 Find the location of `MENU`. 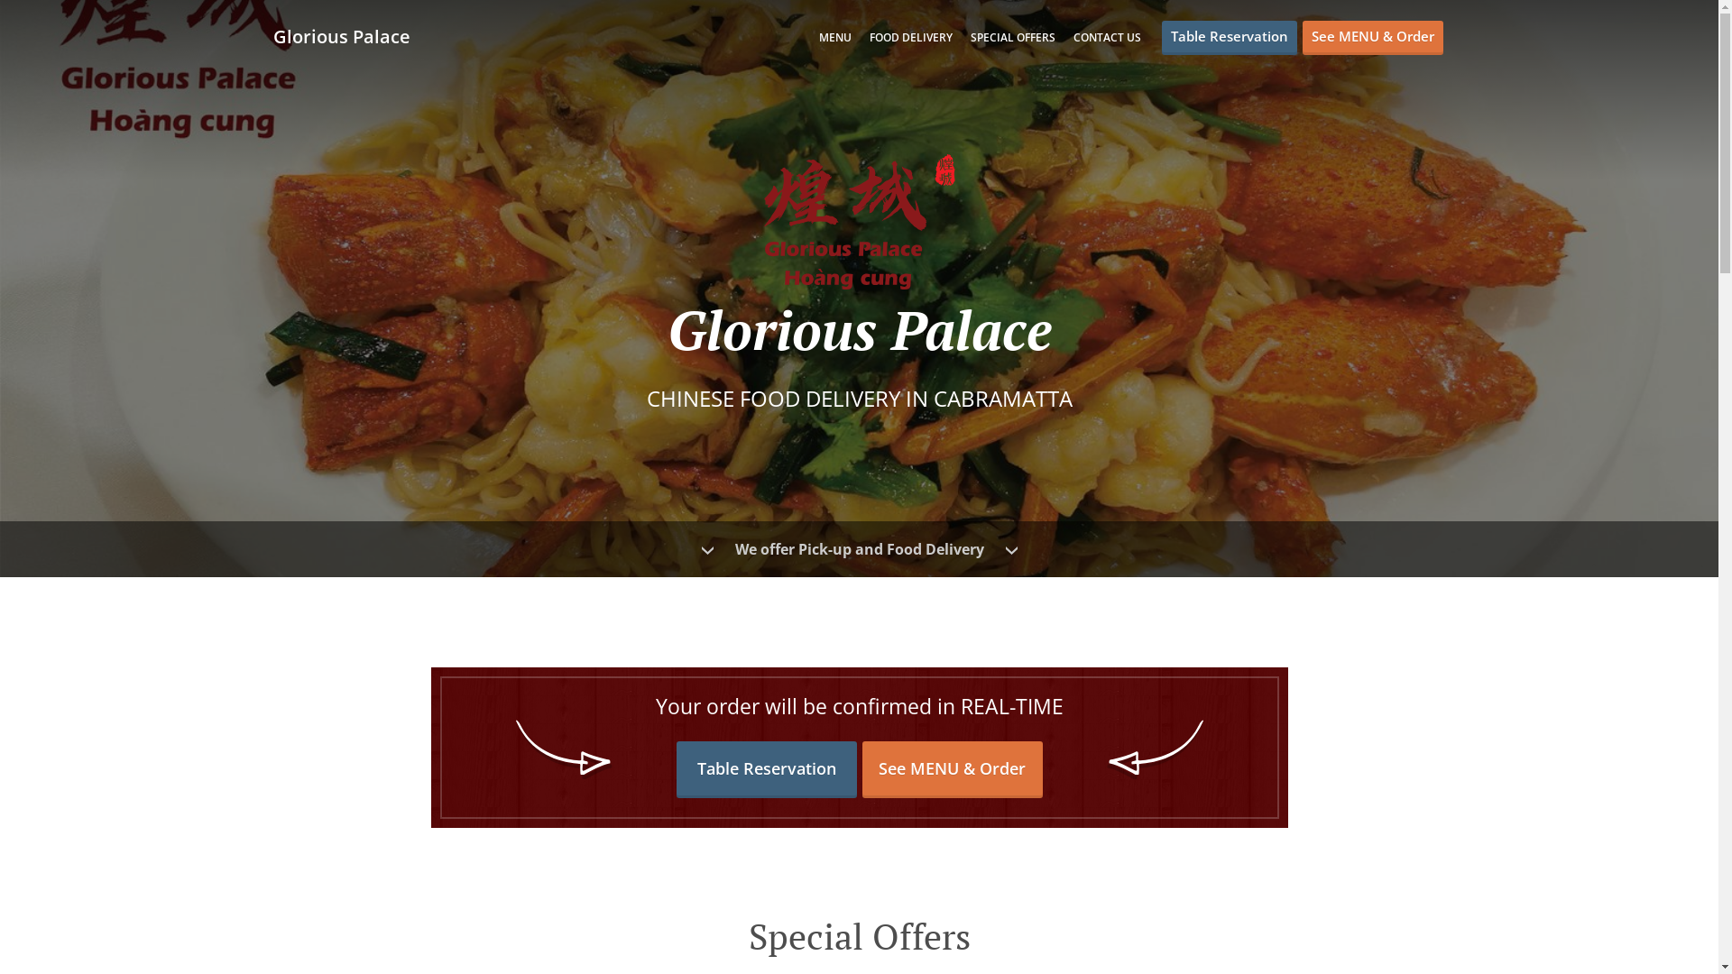

MENU is located at coordinates (835, 38).